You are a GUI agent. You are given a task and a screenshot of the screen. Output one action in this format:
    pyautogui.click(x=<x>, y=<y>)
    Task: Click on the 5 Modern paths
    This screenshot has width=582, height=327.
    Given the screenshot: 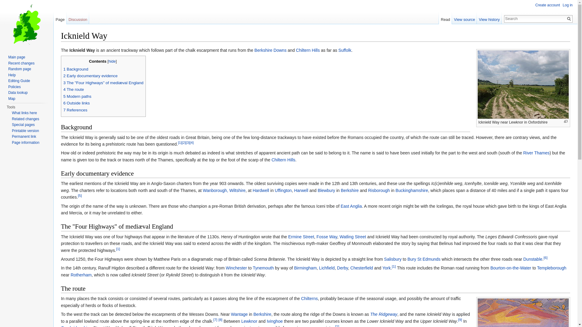 What is the action you would take?
    pyautogui.click(x=77, y=96)
    